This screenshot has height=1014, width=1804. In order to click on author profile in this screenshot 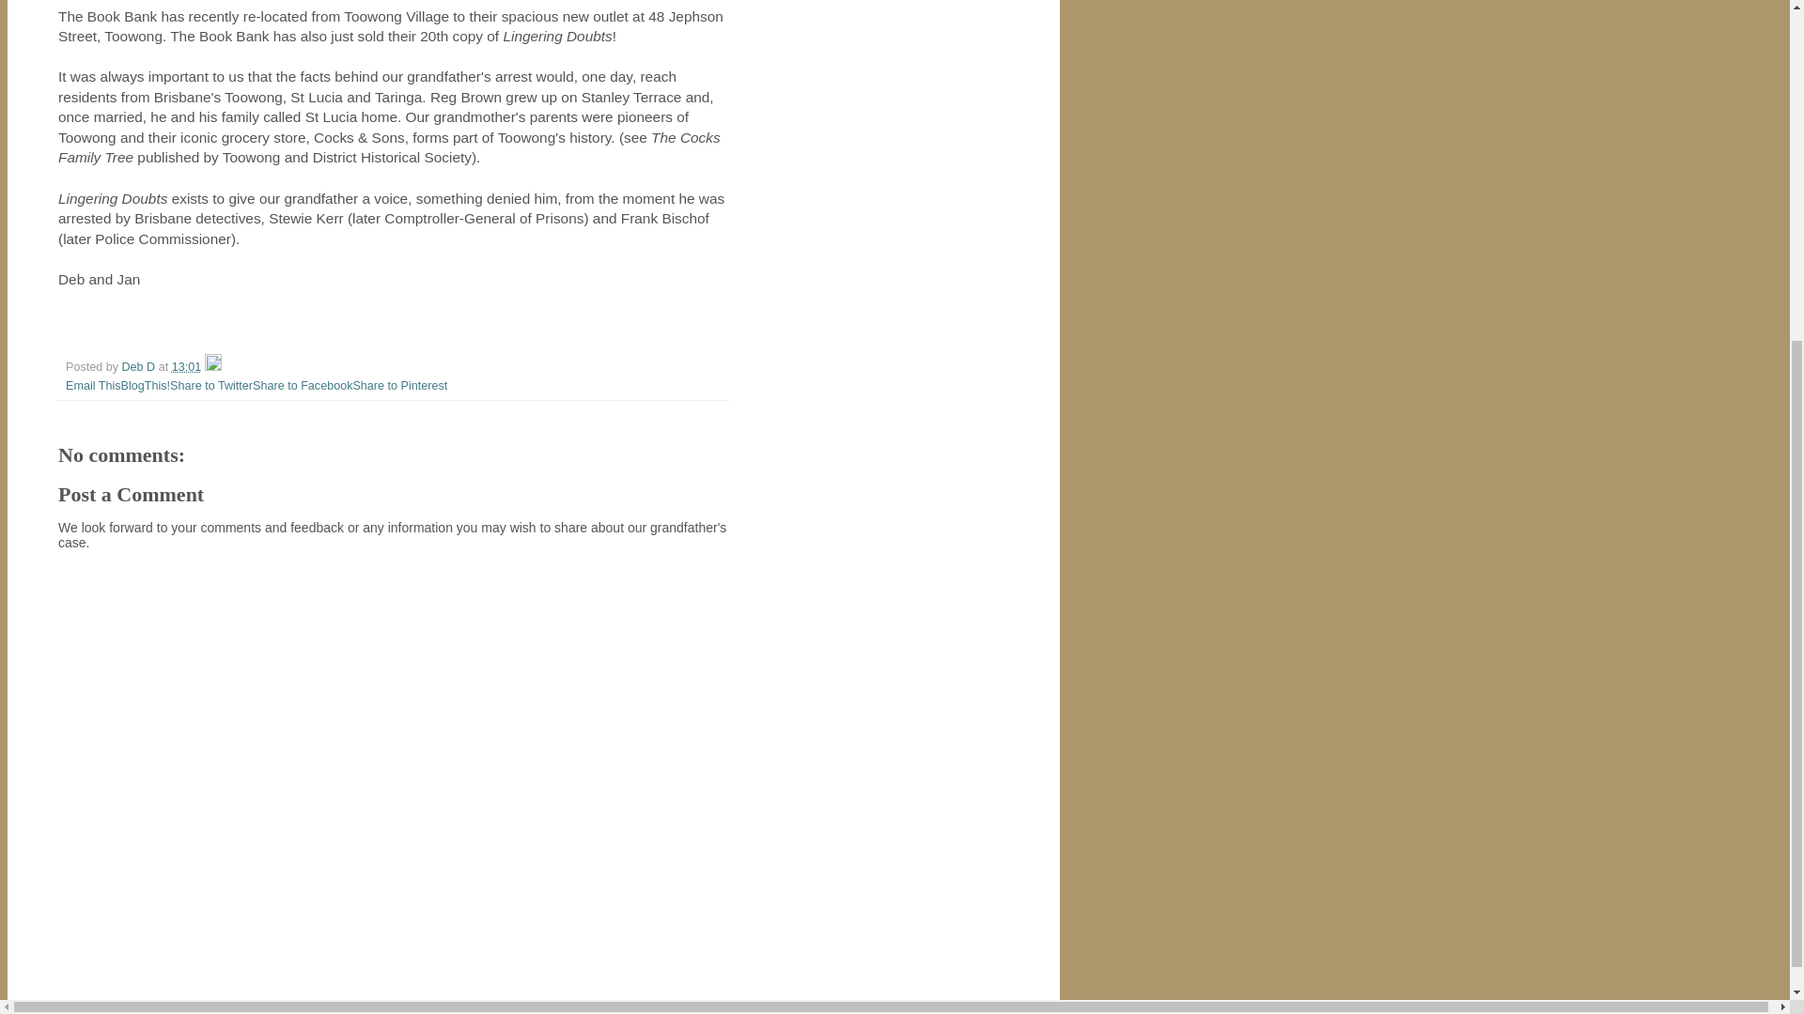, I will do `click(140, 367)`.